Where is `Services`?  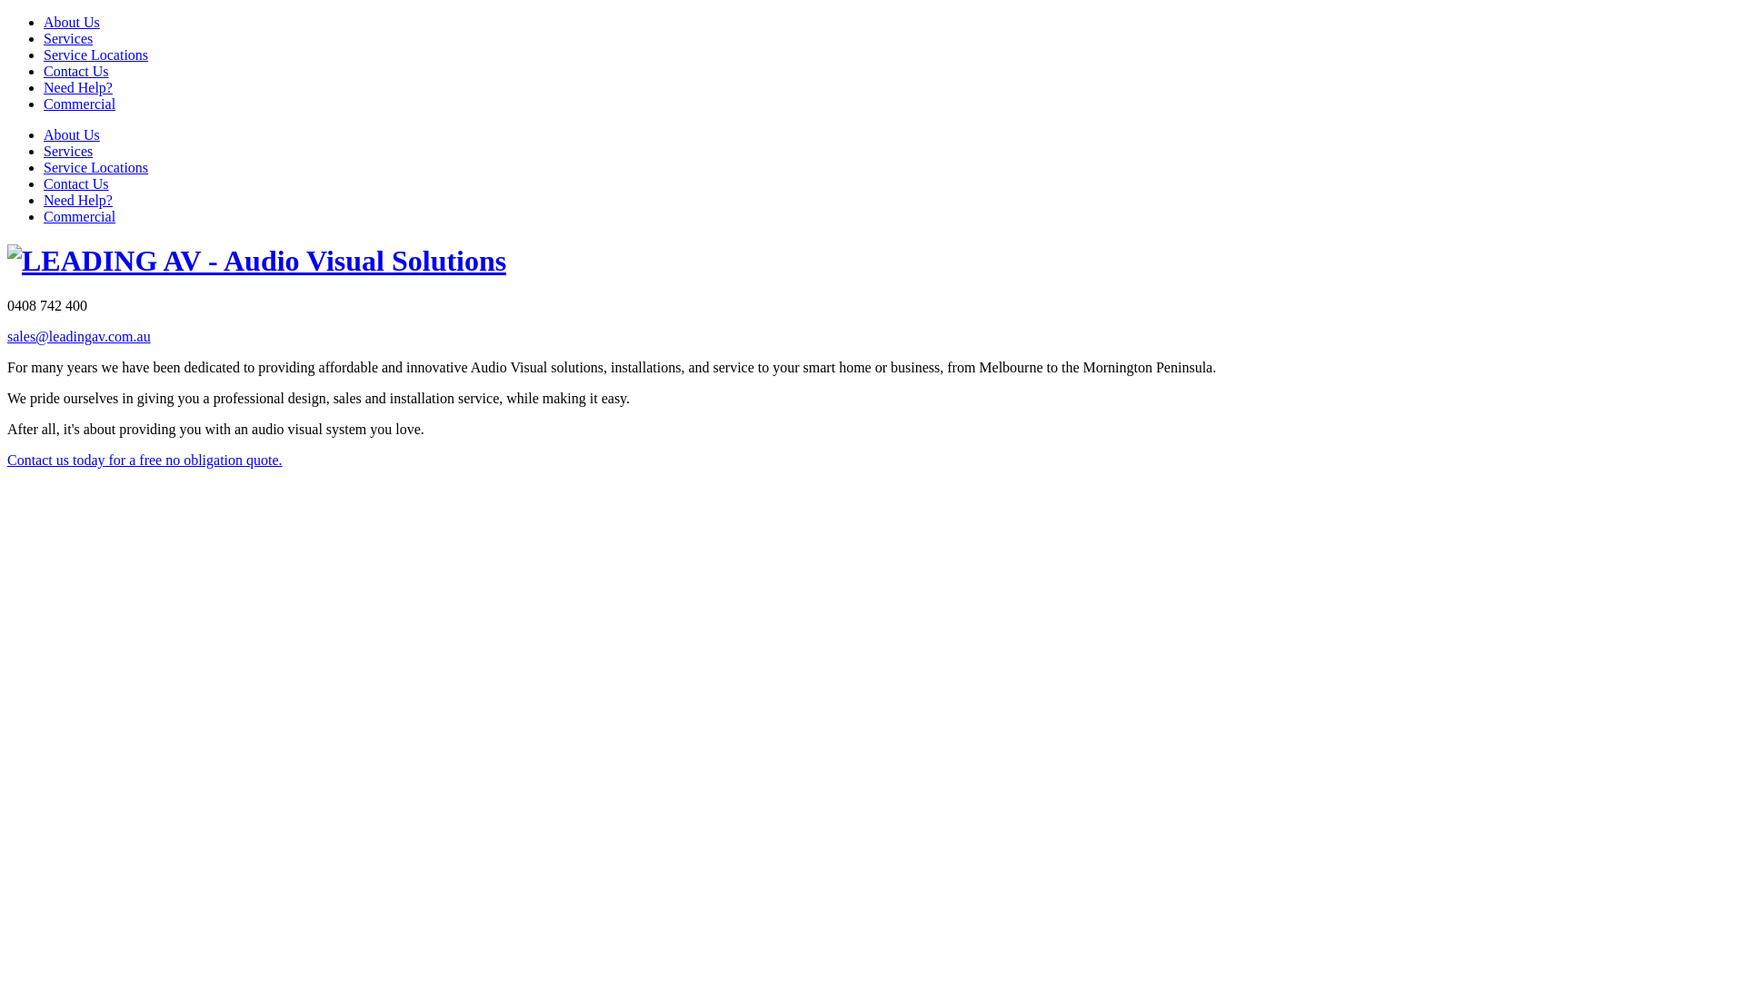 Services is located at coordinates (68, 38).